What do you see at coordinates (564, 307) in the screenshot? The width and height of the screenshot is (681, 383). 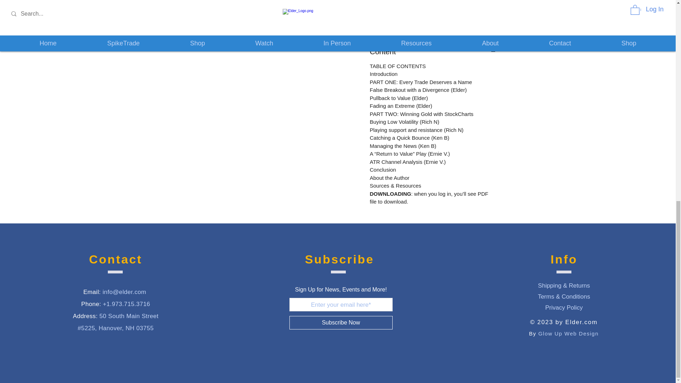 I see `Privacy Policy` at bounding box center [564, 307].